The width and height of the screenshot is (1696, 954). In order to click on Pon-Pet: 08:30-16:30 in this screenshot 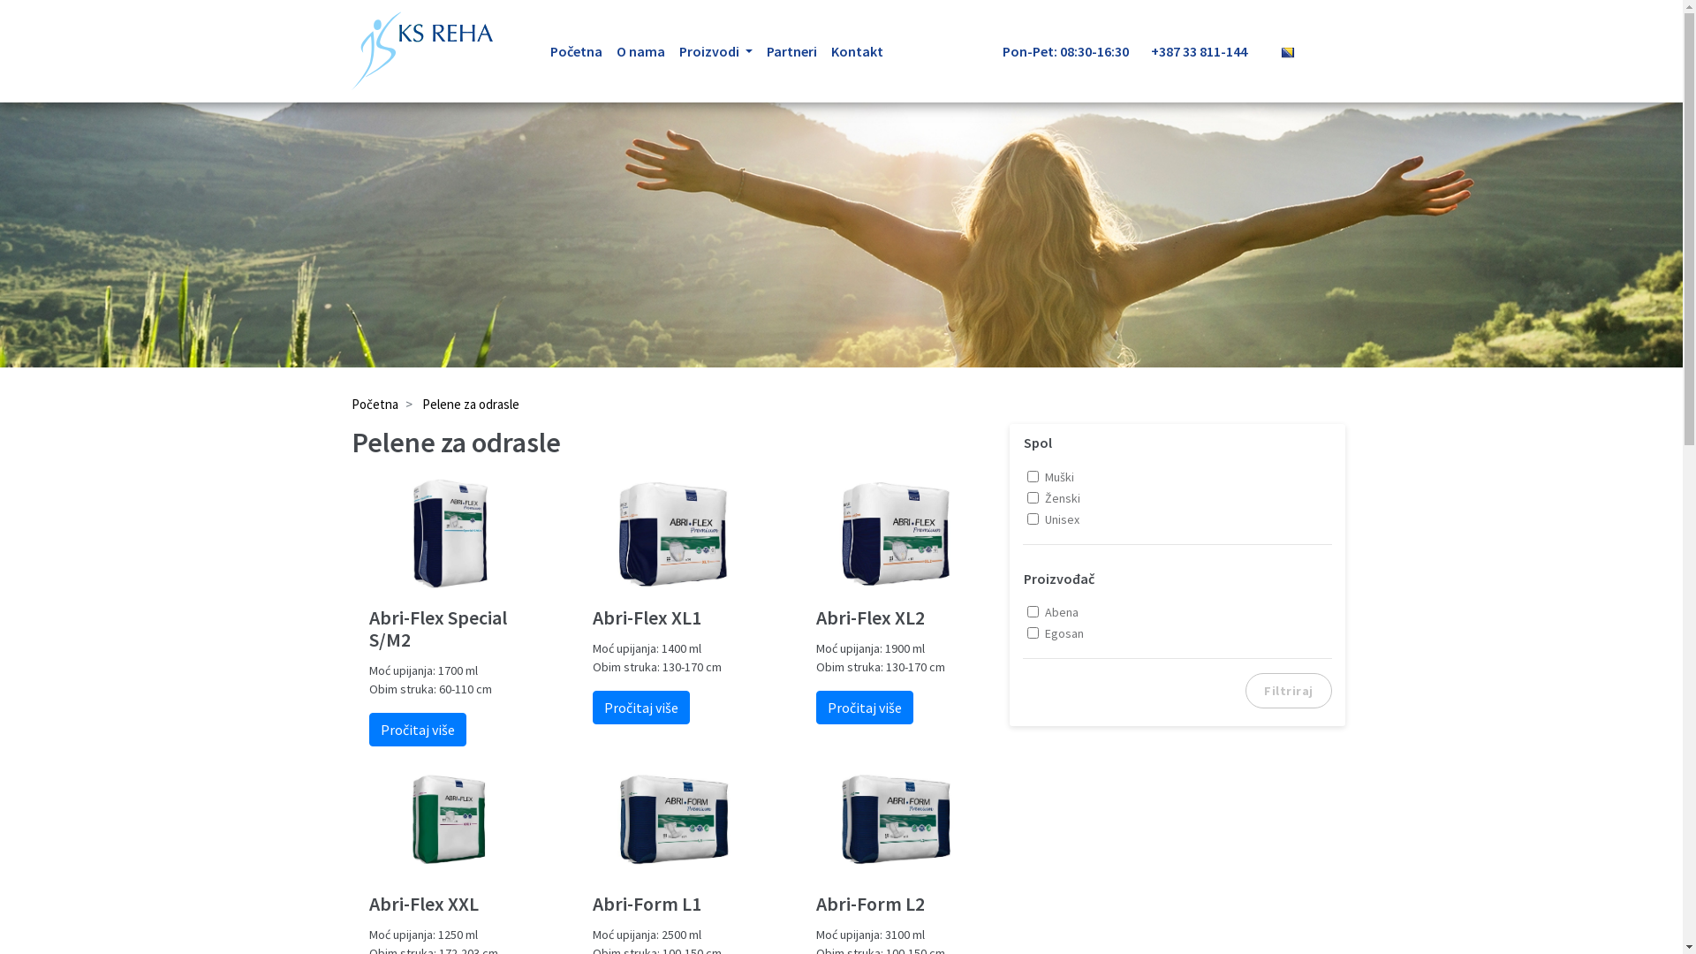, I will do `click(1076, 51)`.